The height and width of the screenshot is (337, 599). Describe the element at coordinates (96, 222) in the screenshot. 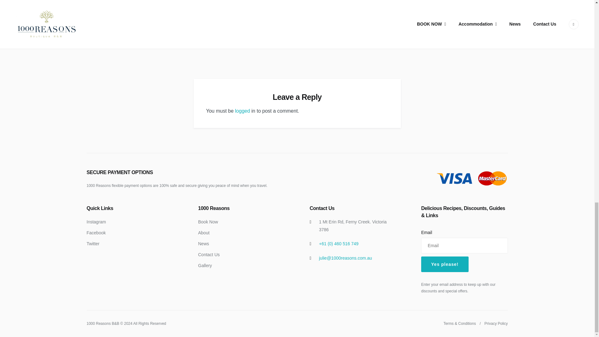

I see `Instagram` at that location.